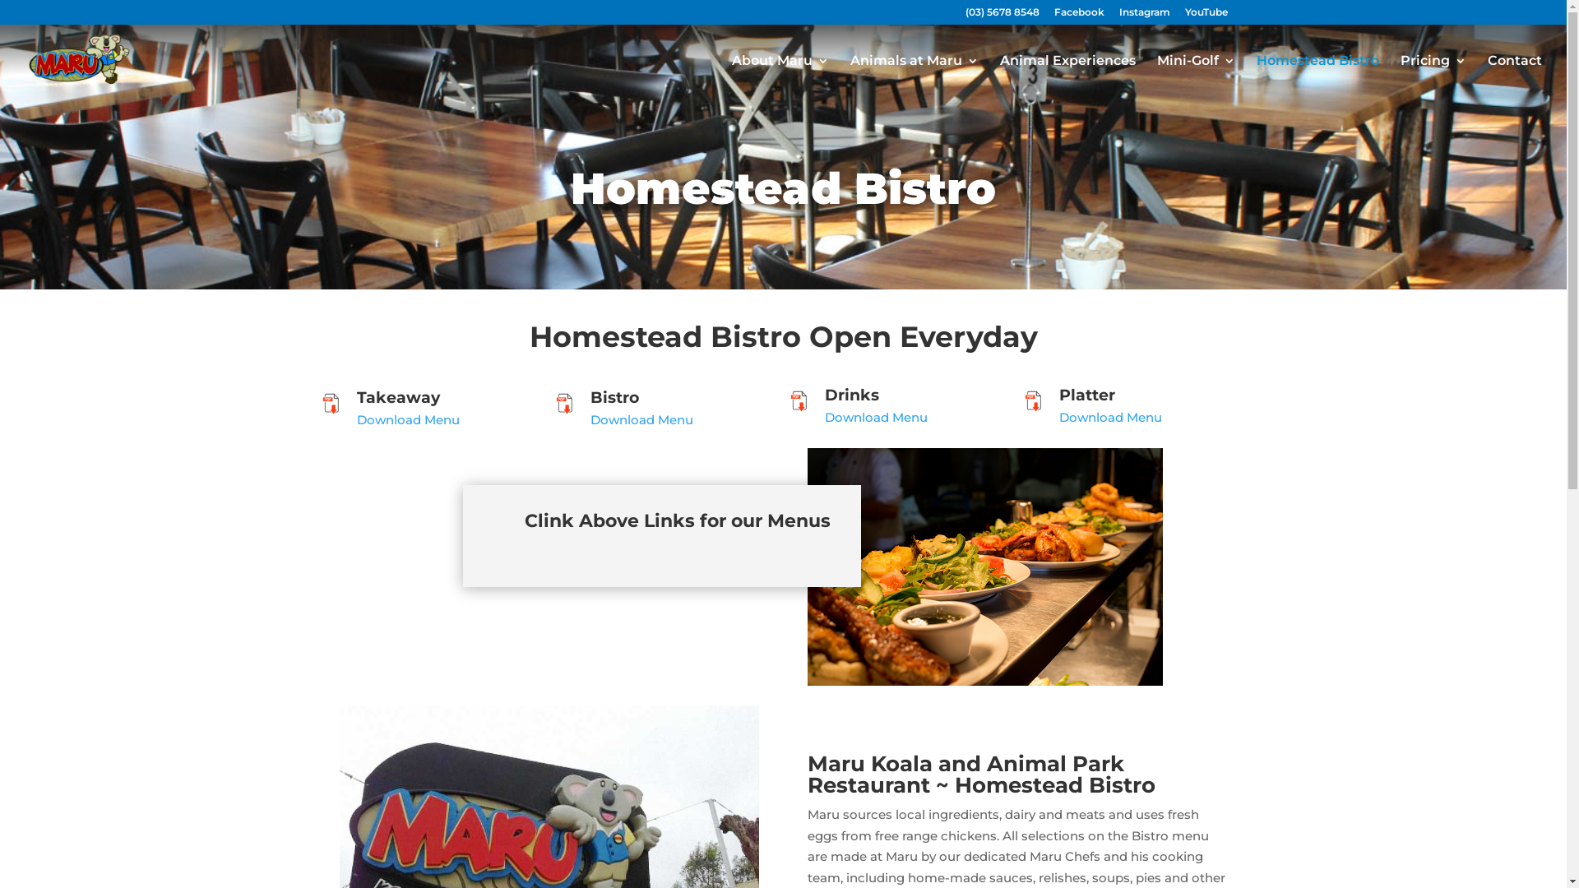 The image size is (1579, 888). What do you see at coordinates (852, 395) in the screenshot?
I see `Drinks` at bounding box center [852, 395].